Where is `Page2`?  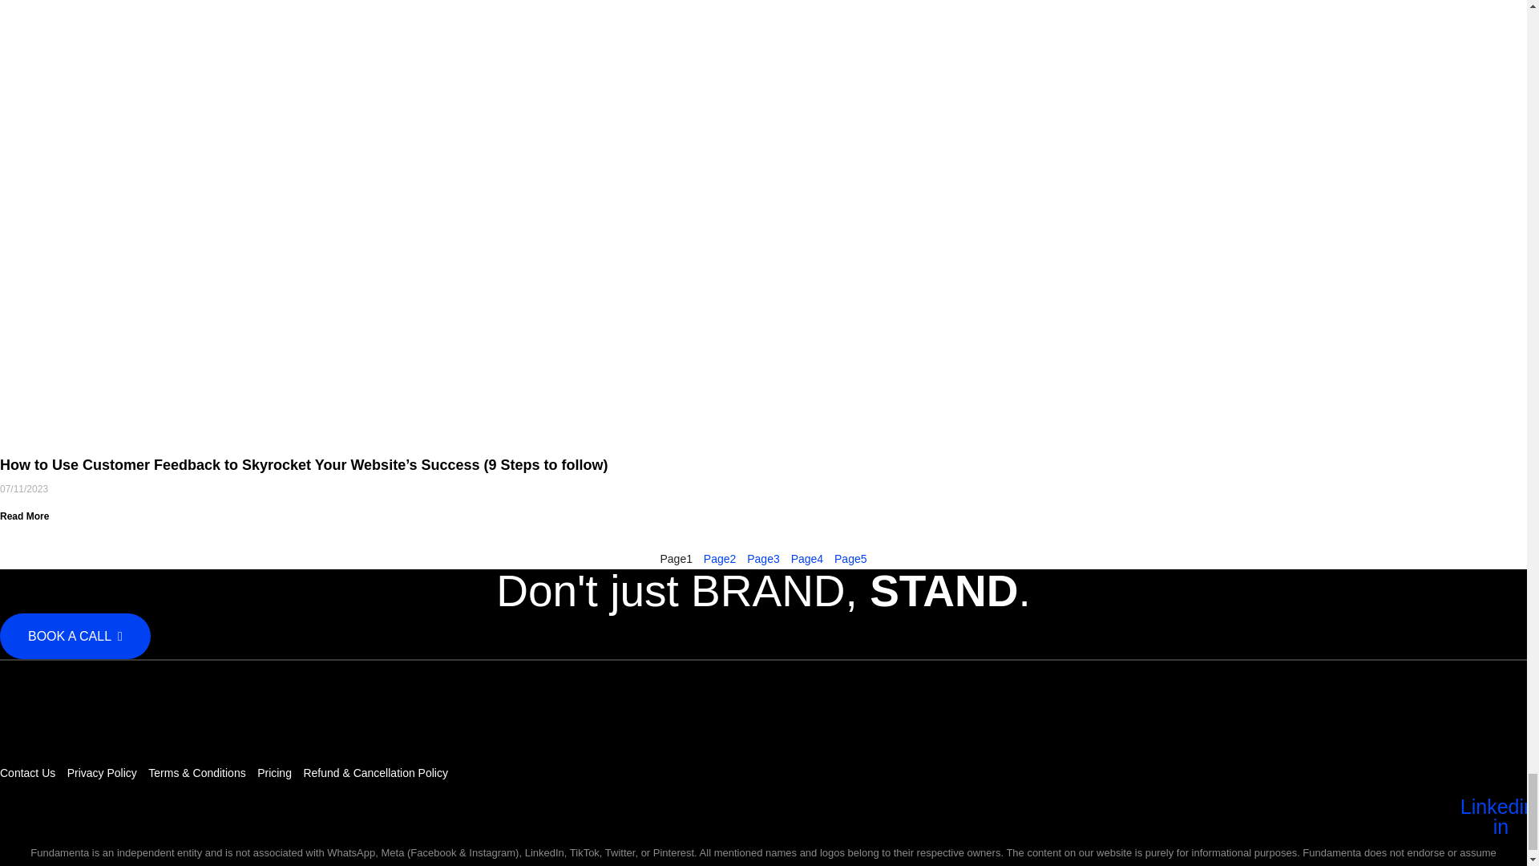 Page2 is located at coordinates (720, 559).